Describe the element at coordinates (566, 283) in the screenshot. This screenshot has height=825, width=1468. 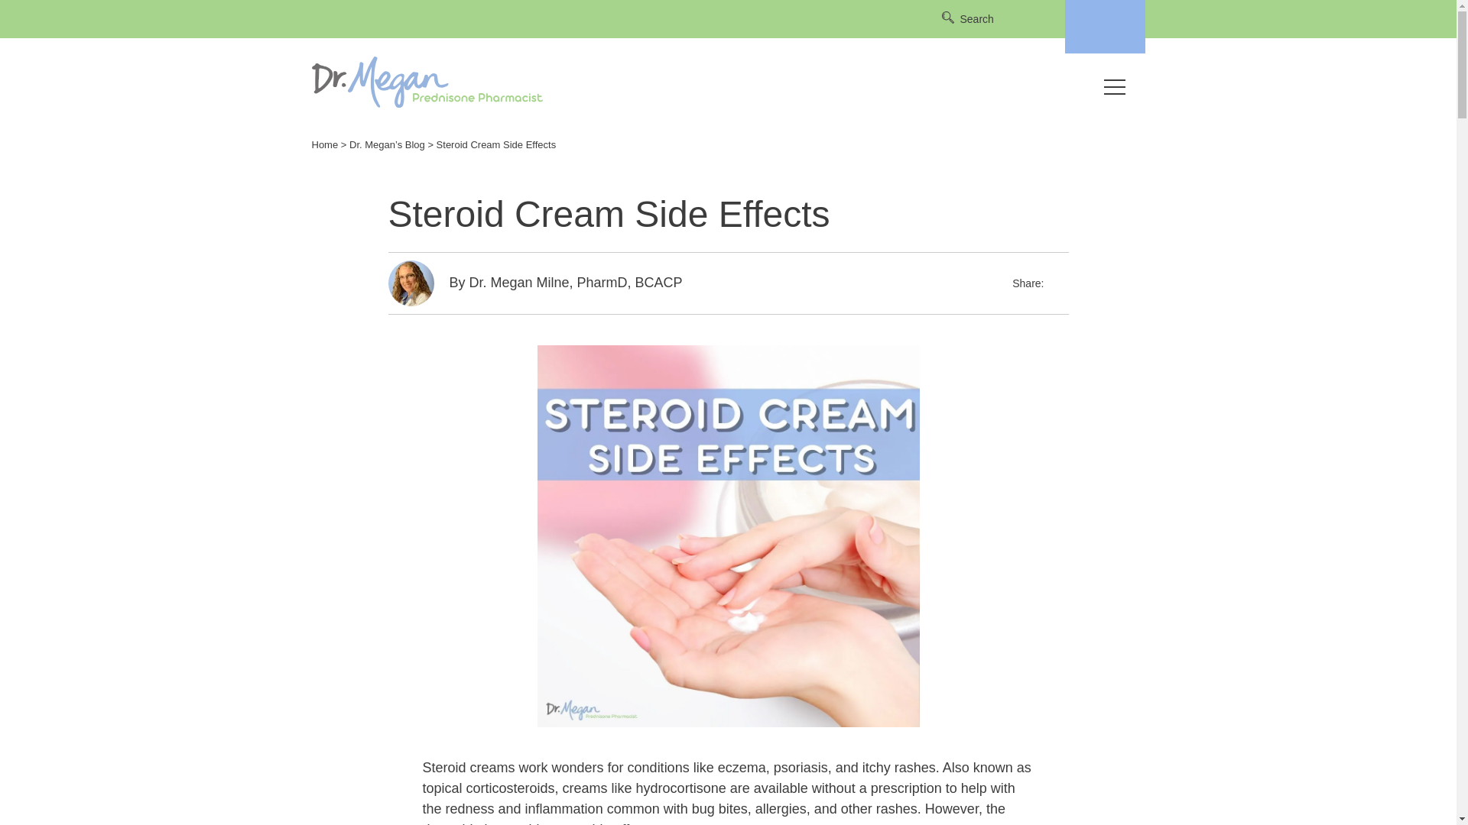
I see `By Dr. Megan Milne, PharmD, BCACP` at that location.